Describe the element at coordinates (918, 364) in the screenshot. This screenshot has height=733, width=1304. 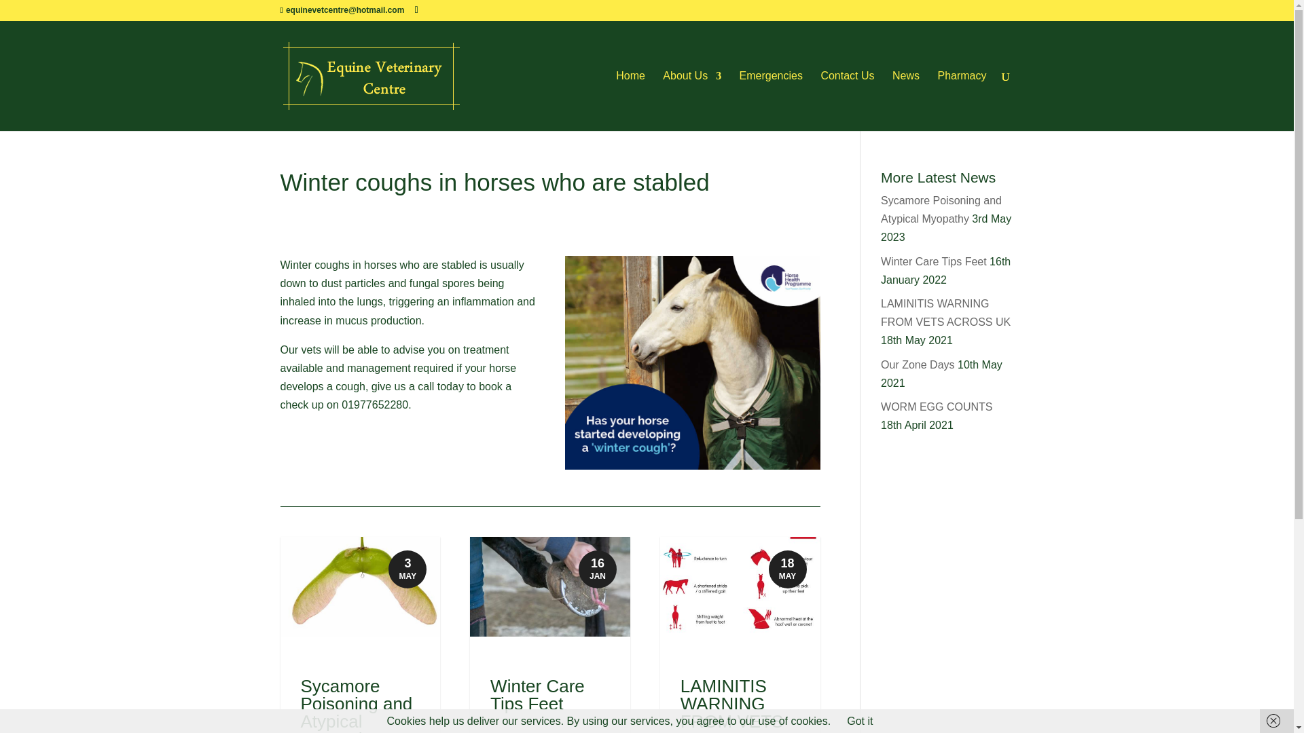
I see `Our Zone Days` at that location.